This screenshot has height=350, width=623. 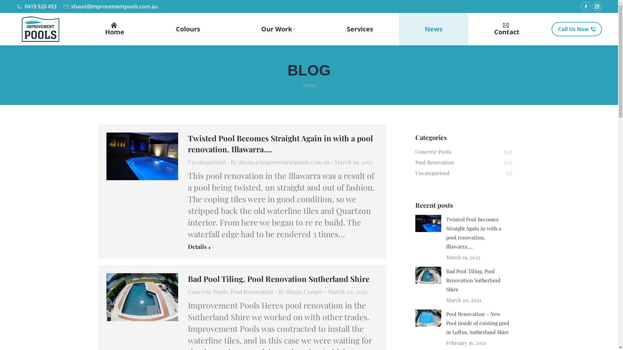 What do you see at coordinates (577, 29) in the screenshot?
I see `Call Us Now` at bounding box center [577, 29].